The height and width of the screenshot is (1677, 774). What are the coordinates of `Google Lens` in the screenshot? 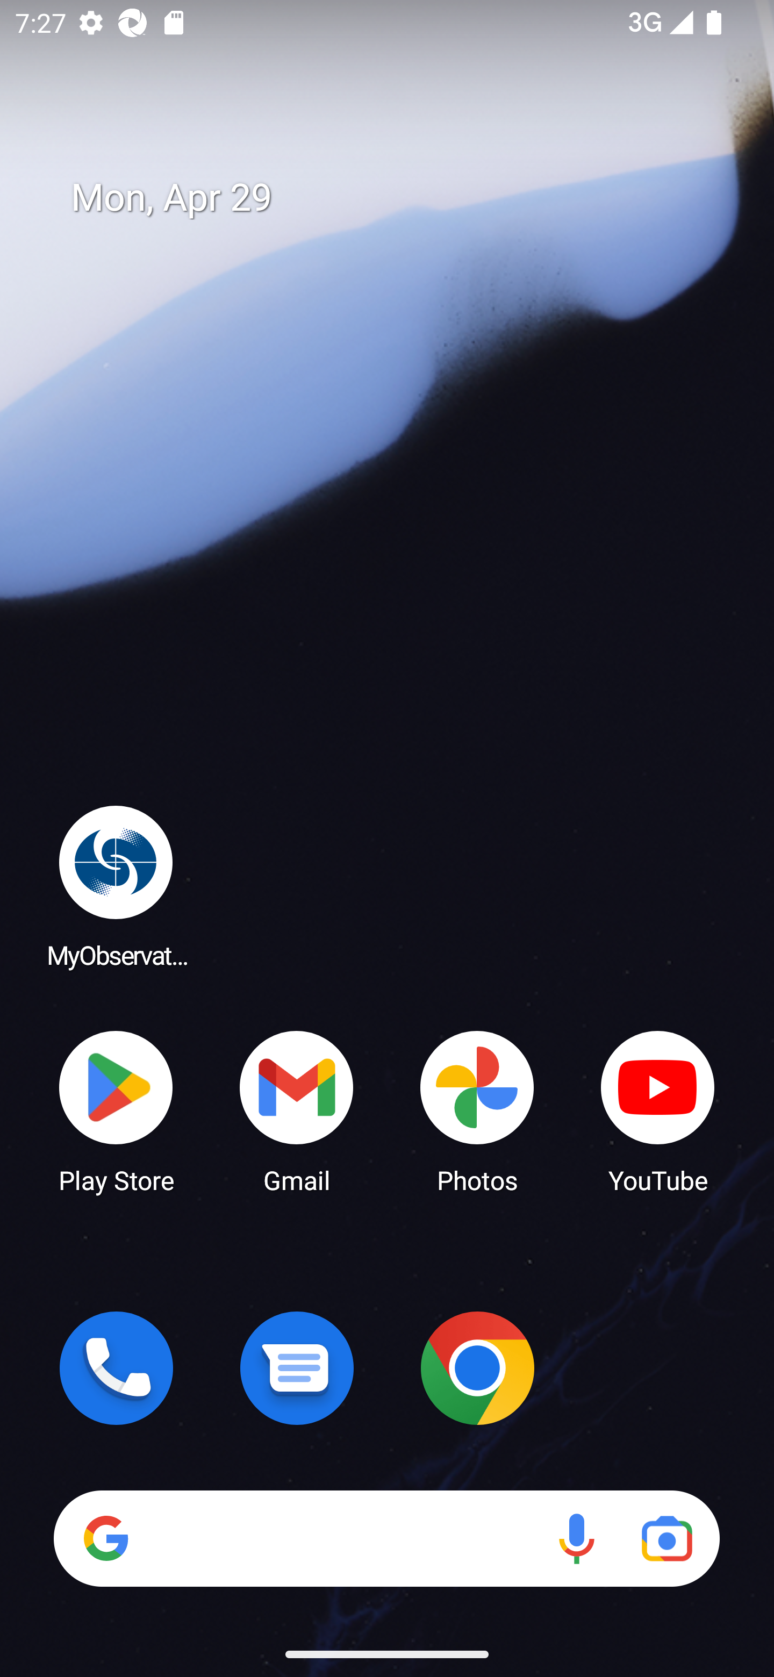 It's located at (666, 1538).